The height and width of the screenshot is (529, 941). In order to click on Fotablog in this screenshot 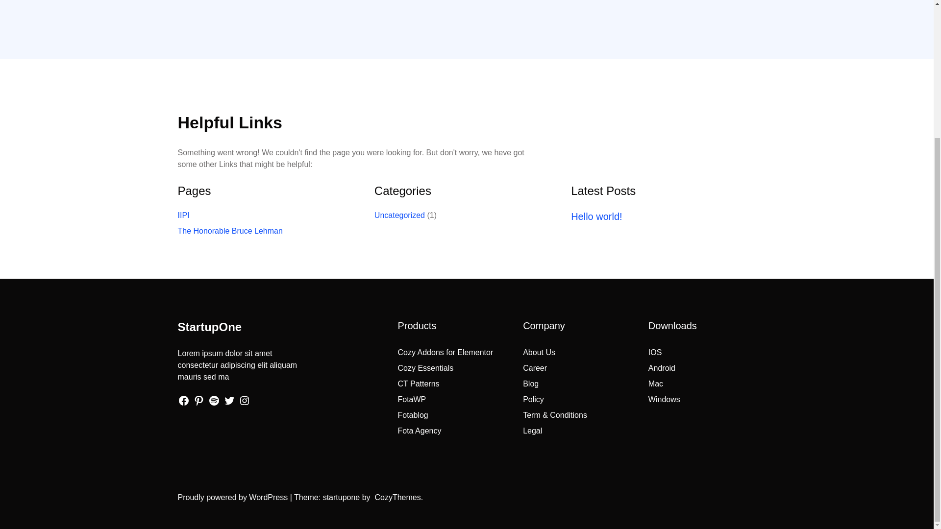, I will do `click(413, 415)`.